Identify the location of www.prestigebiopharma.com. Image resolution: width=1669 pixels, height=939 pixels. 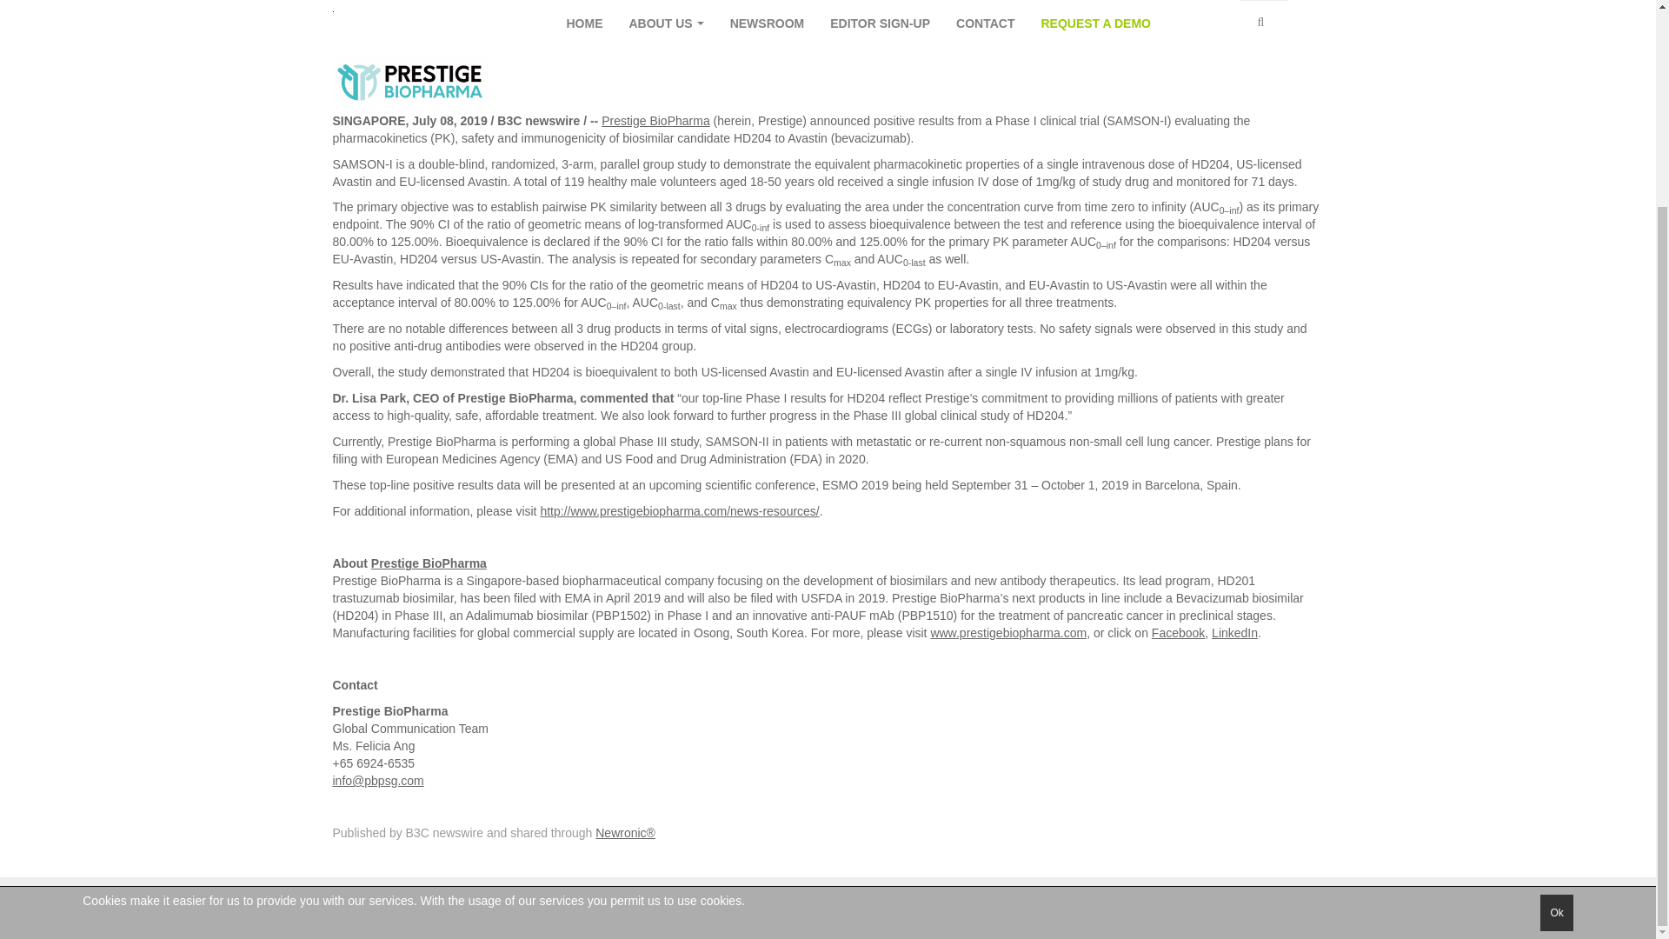
(1007, 633).